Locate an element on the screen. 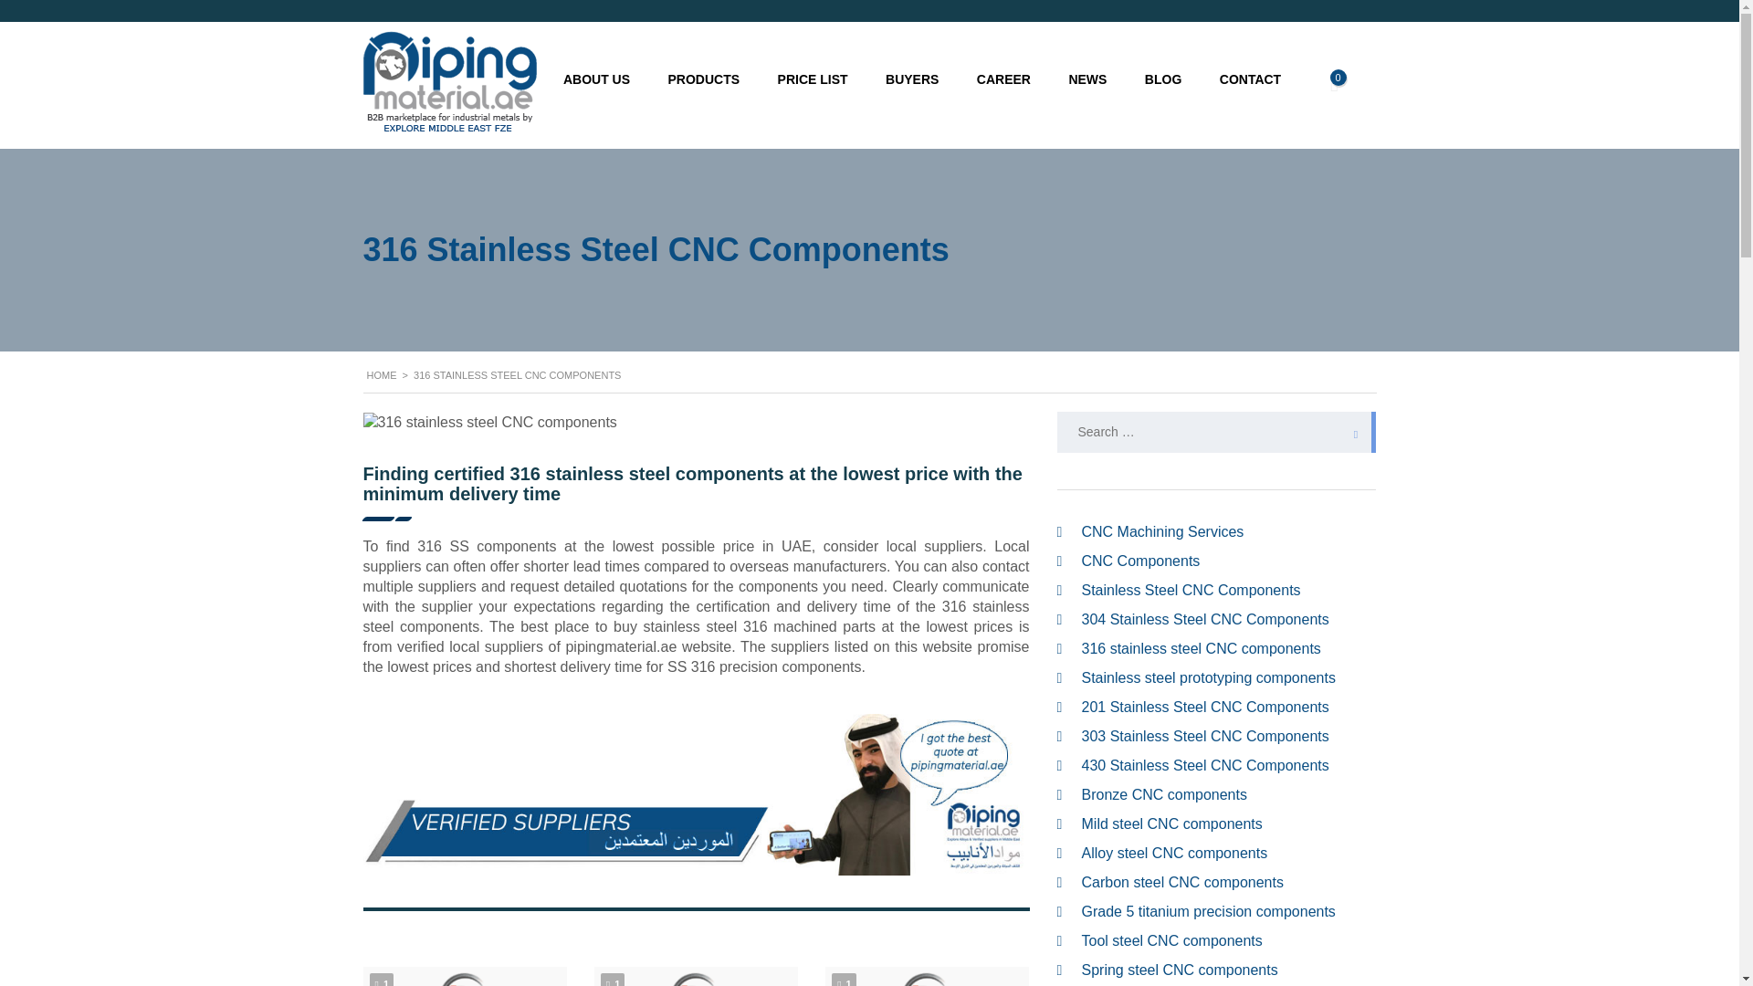 The height and width of the screenshot is (986, 1753). PRODUCTS is located at coordinates (703, 79).